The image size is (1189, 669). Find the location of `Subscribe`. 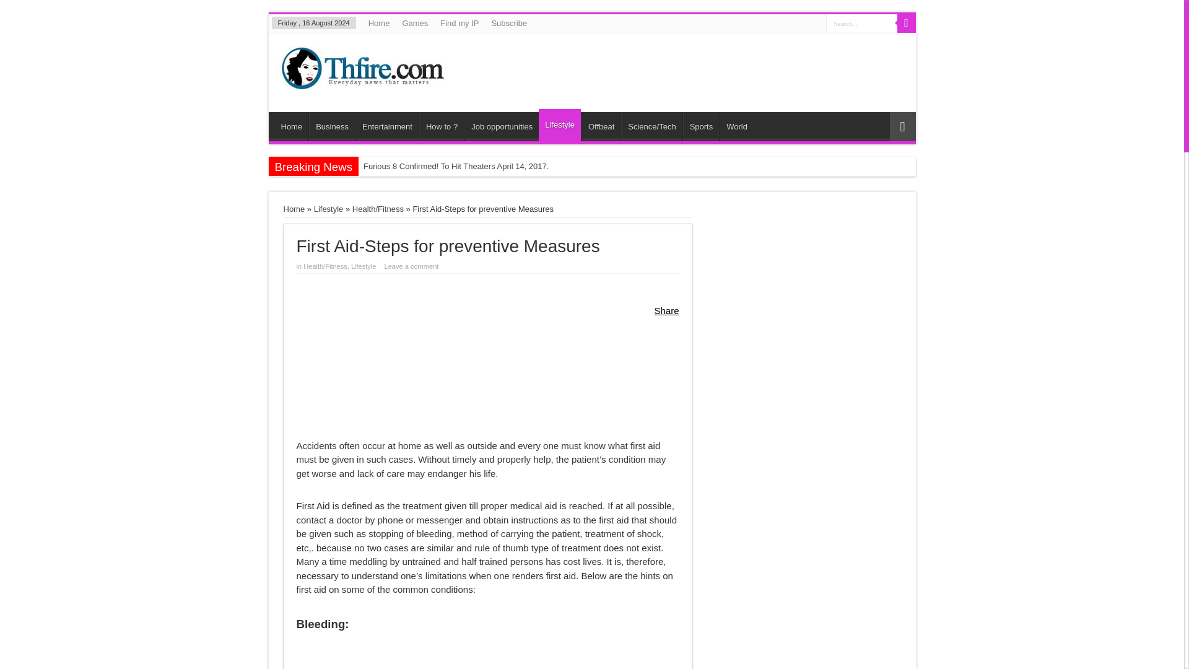

Subscribe is located at coordinates (509, 23).